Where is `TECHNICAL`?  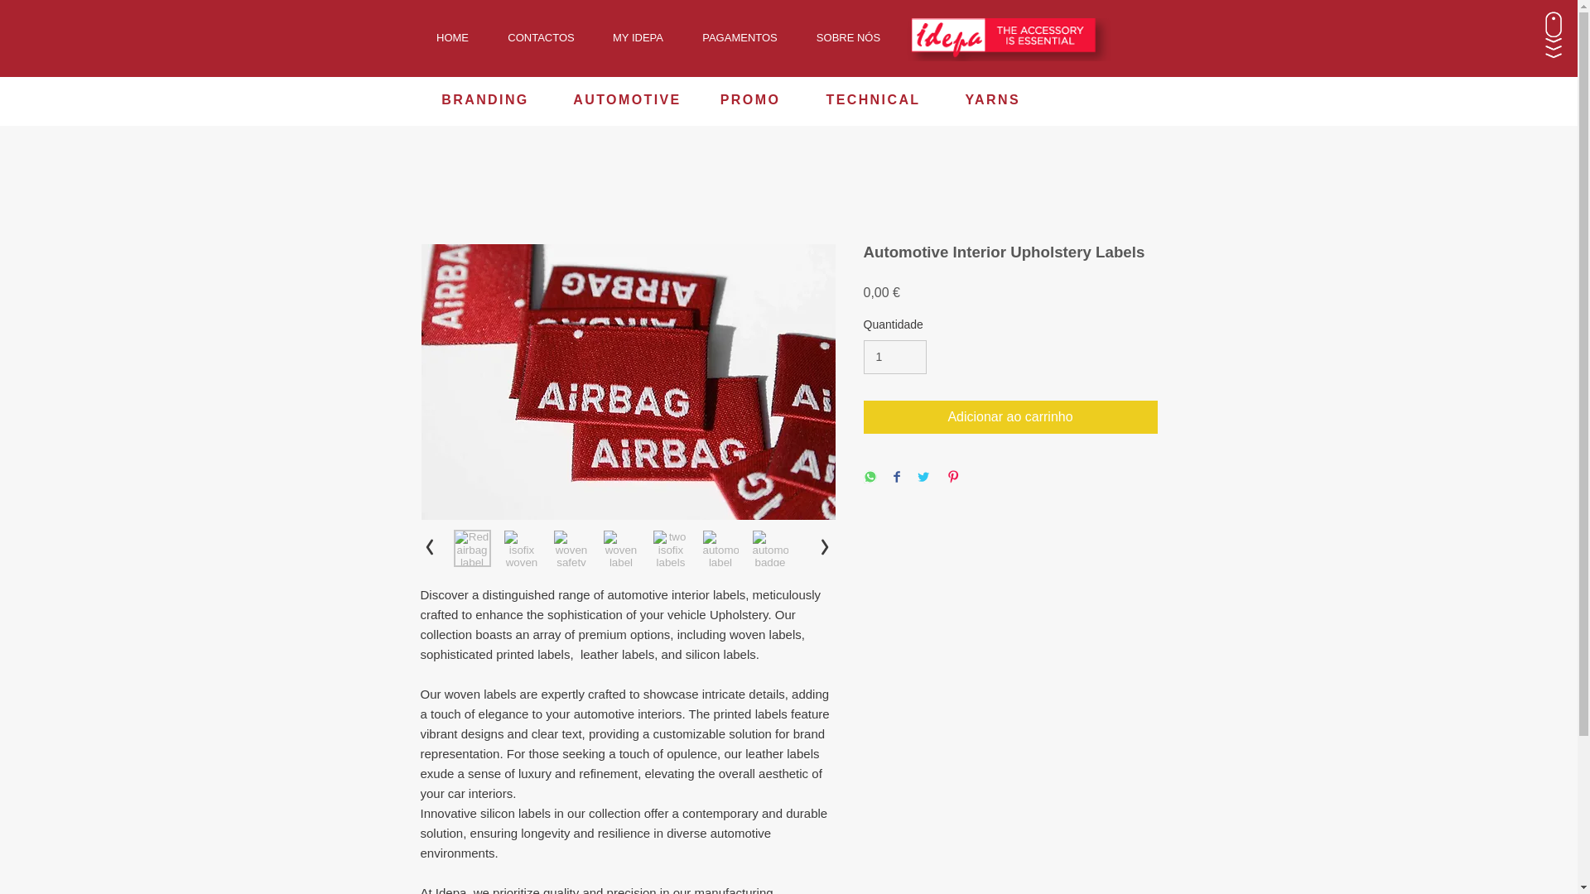 TECHNICAL is located at coordinates (873, 99).